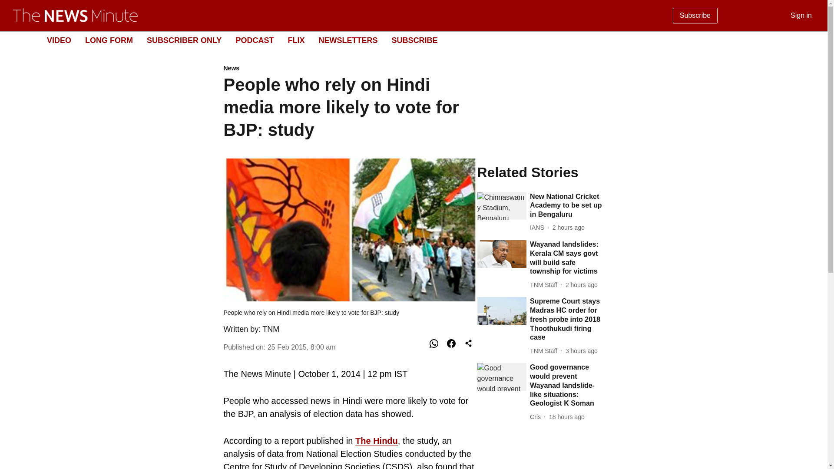  What do you see at coordinates (581, 285) in the screenshot?
I see `2024-08-04 06:04` at bounding box center [581, 285].